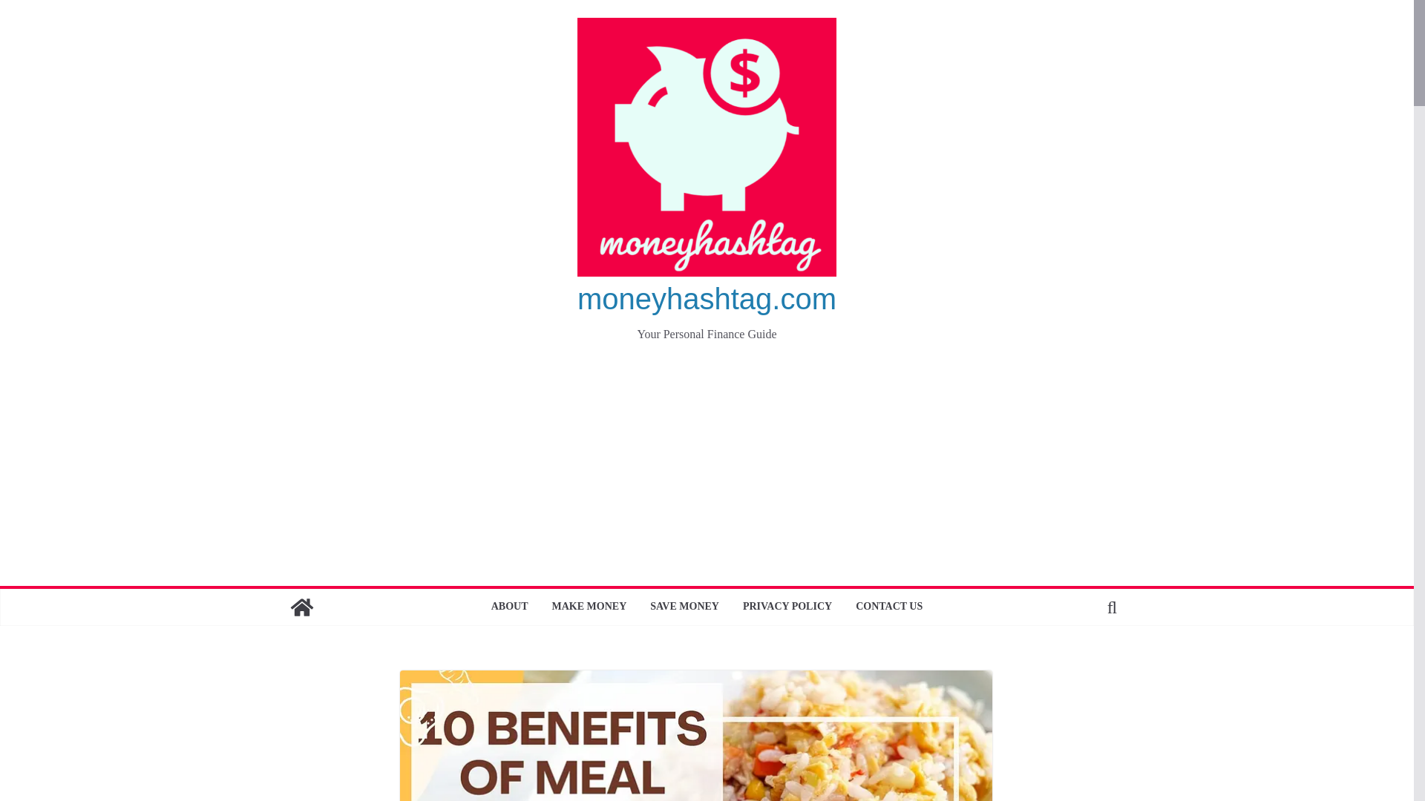  Describe the element at coordinates (707, 299) in the screenshot. I see `moneyhashtag.com` at that location.